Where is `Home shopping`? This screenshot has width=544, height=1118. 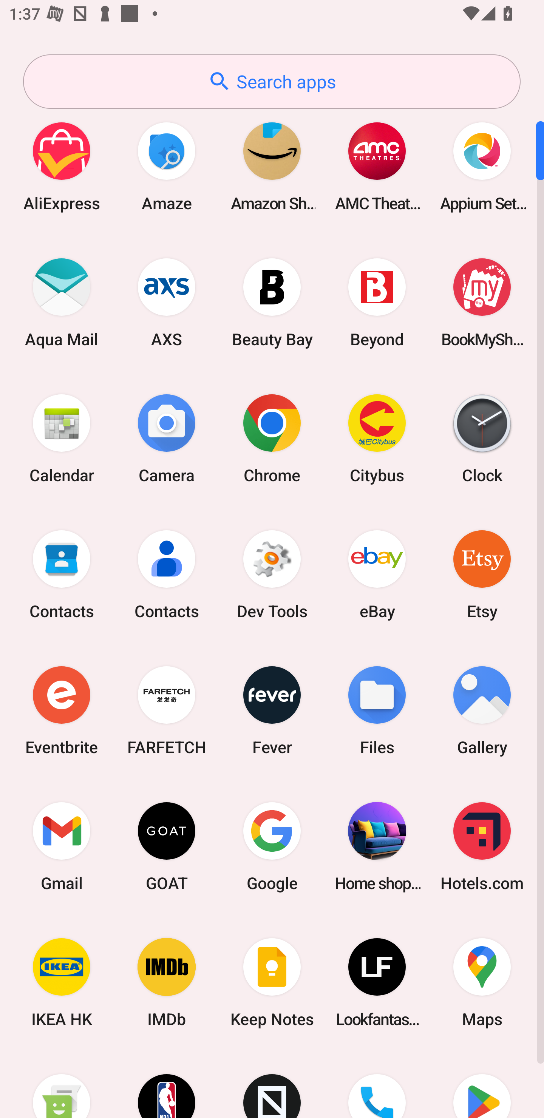 Home shopping is located at coordinates (377, 846).